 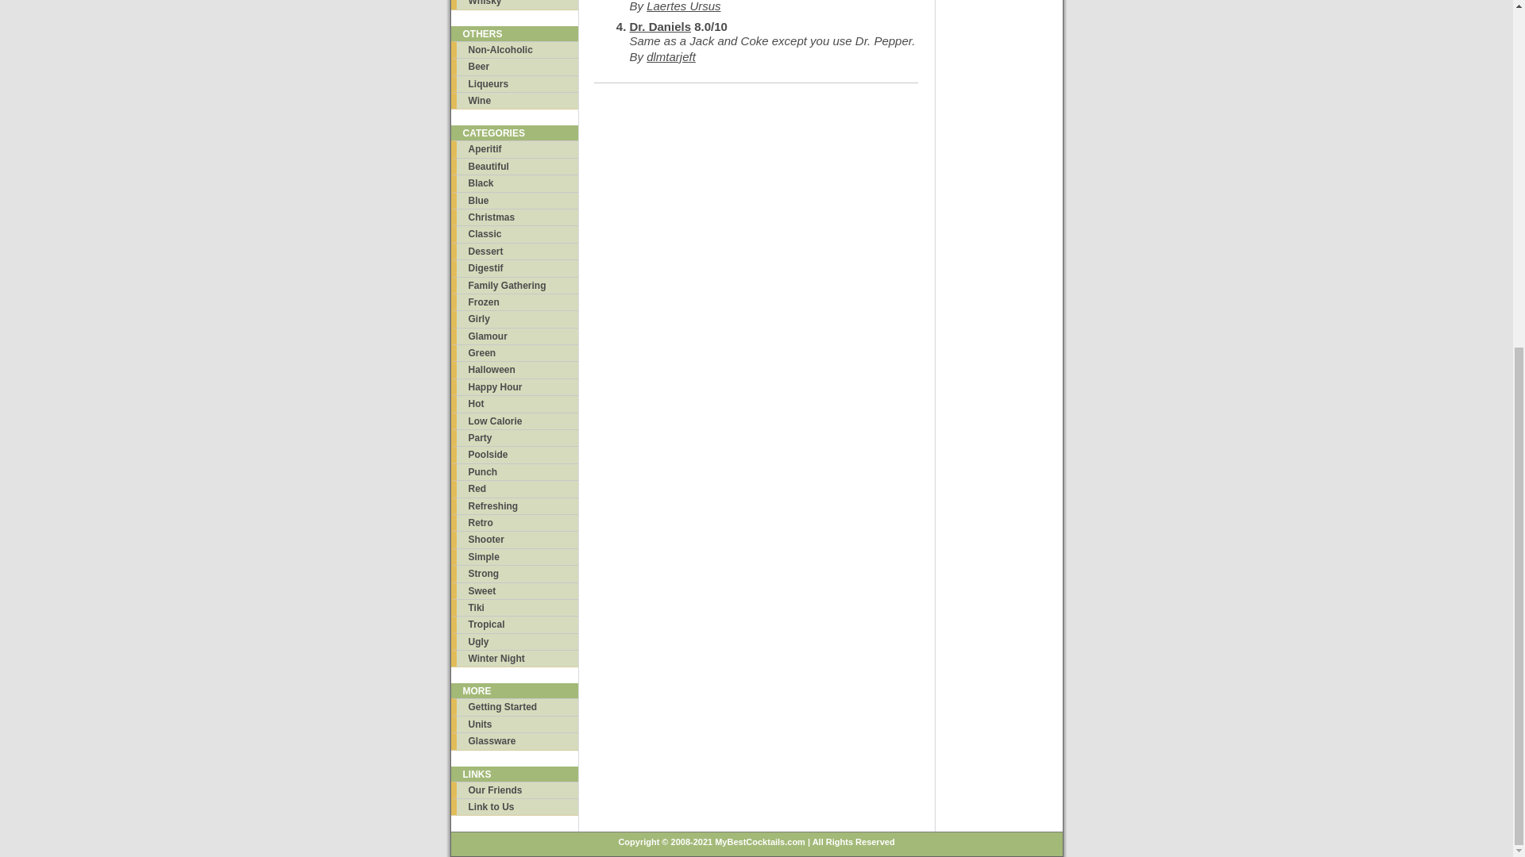 I want to click on Aperitif, so click(x=515, y=148).